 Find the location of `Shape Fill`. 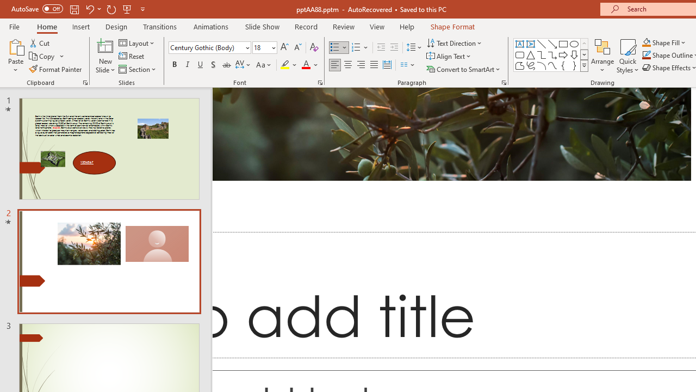

Shape Fill is located at coordinates (664, 42).